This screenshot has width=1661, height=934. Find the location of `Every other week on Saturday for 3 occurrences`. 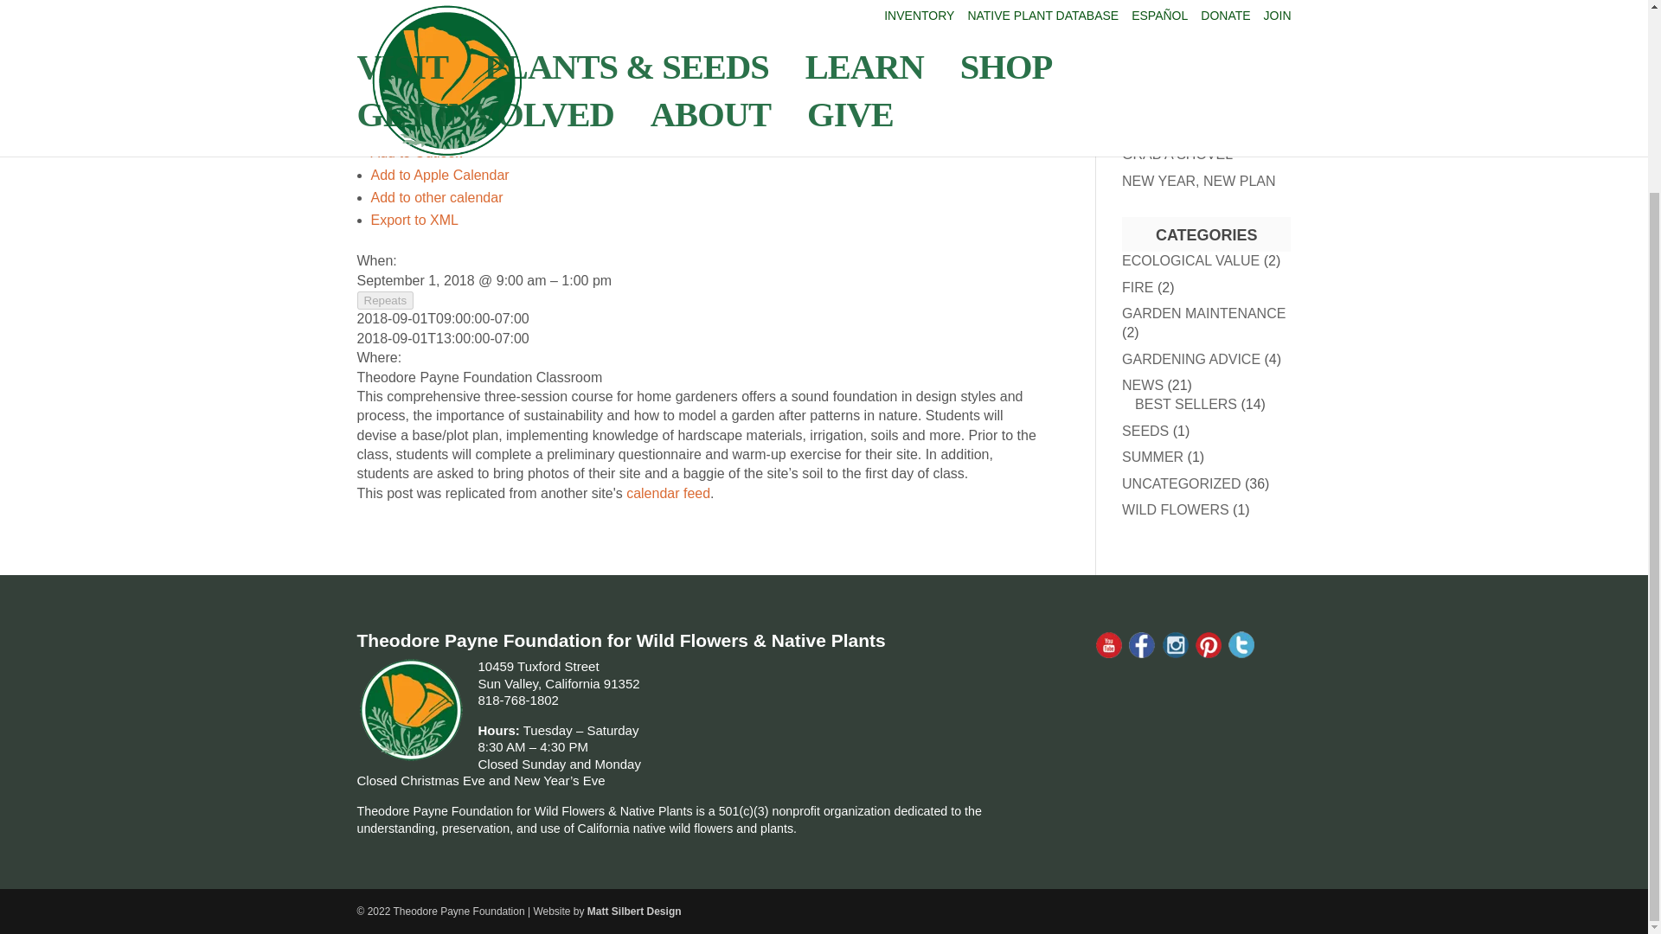

Every other week on Saturday for 3 occurrences is located at coordinates (385, 299).